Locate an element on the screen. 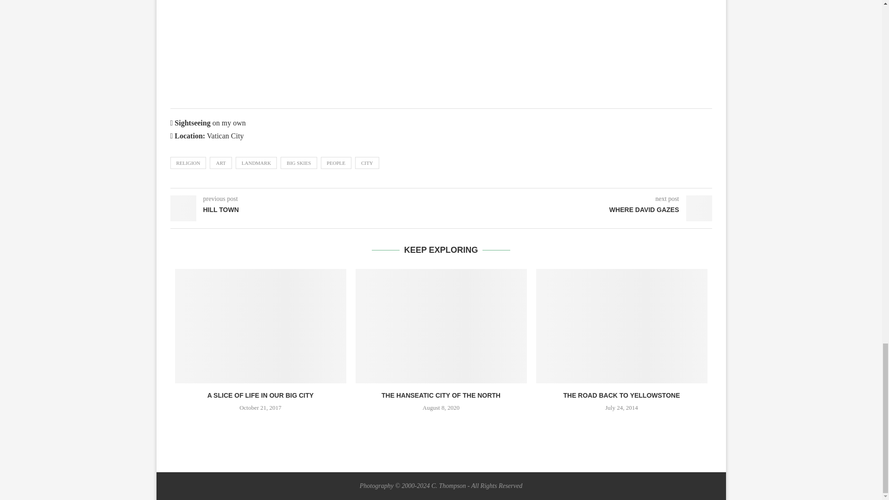  ART is located at coordinates (220, 163).